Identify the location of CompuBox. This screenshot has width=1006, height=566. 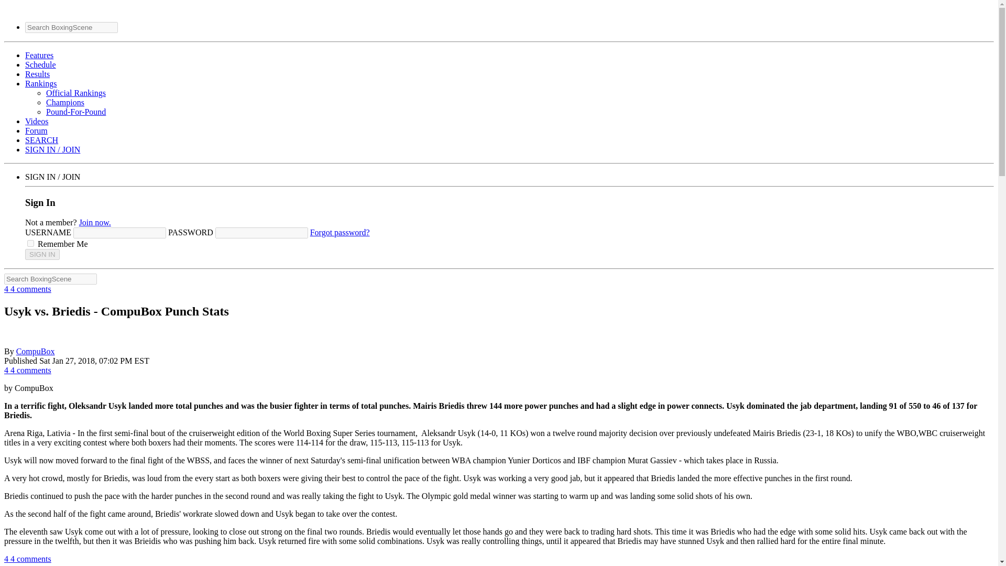
(36, 351).